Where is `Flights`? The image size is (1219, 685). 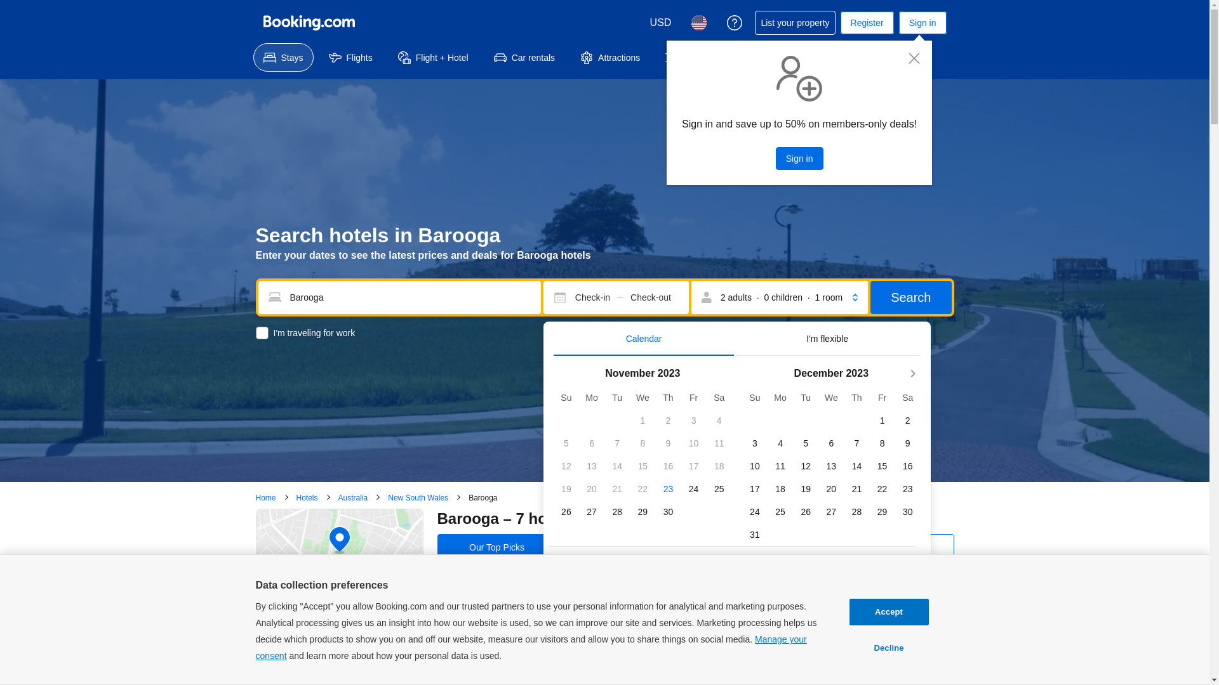 Flights is located at coordinates (350, 57).